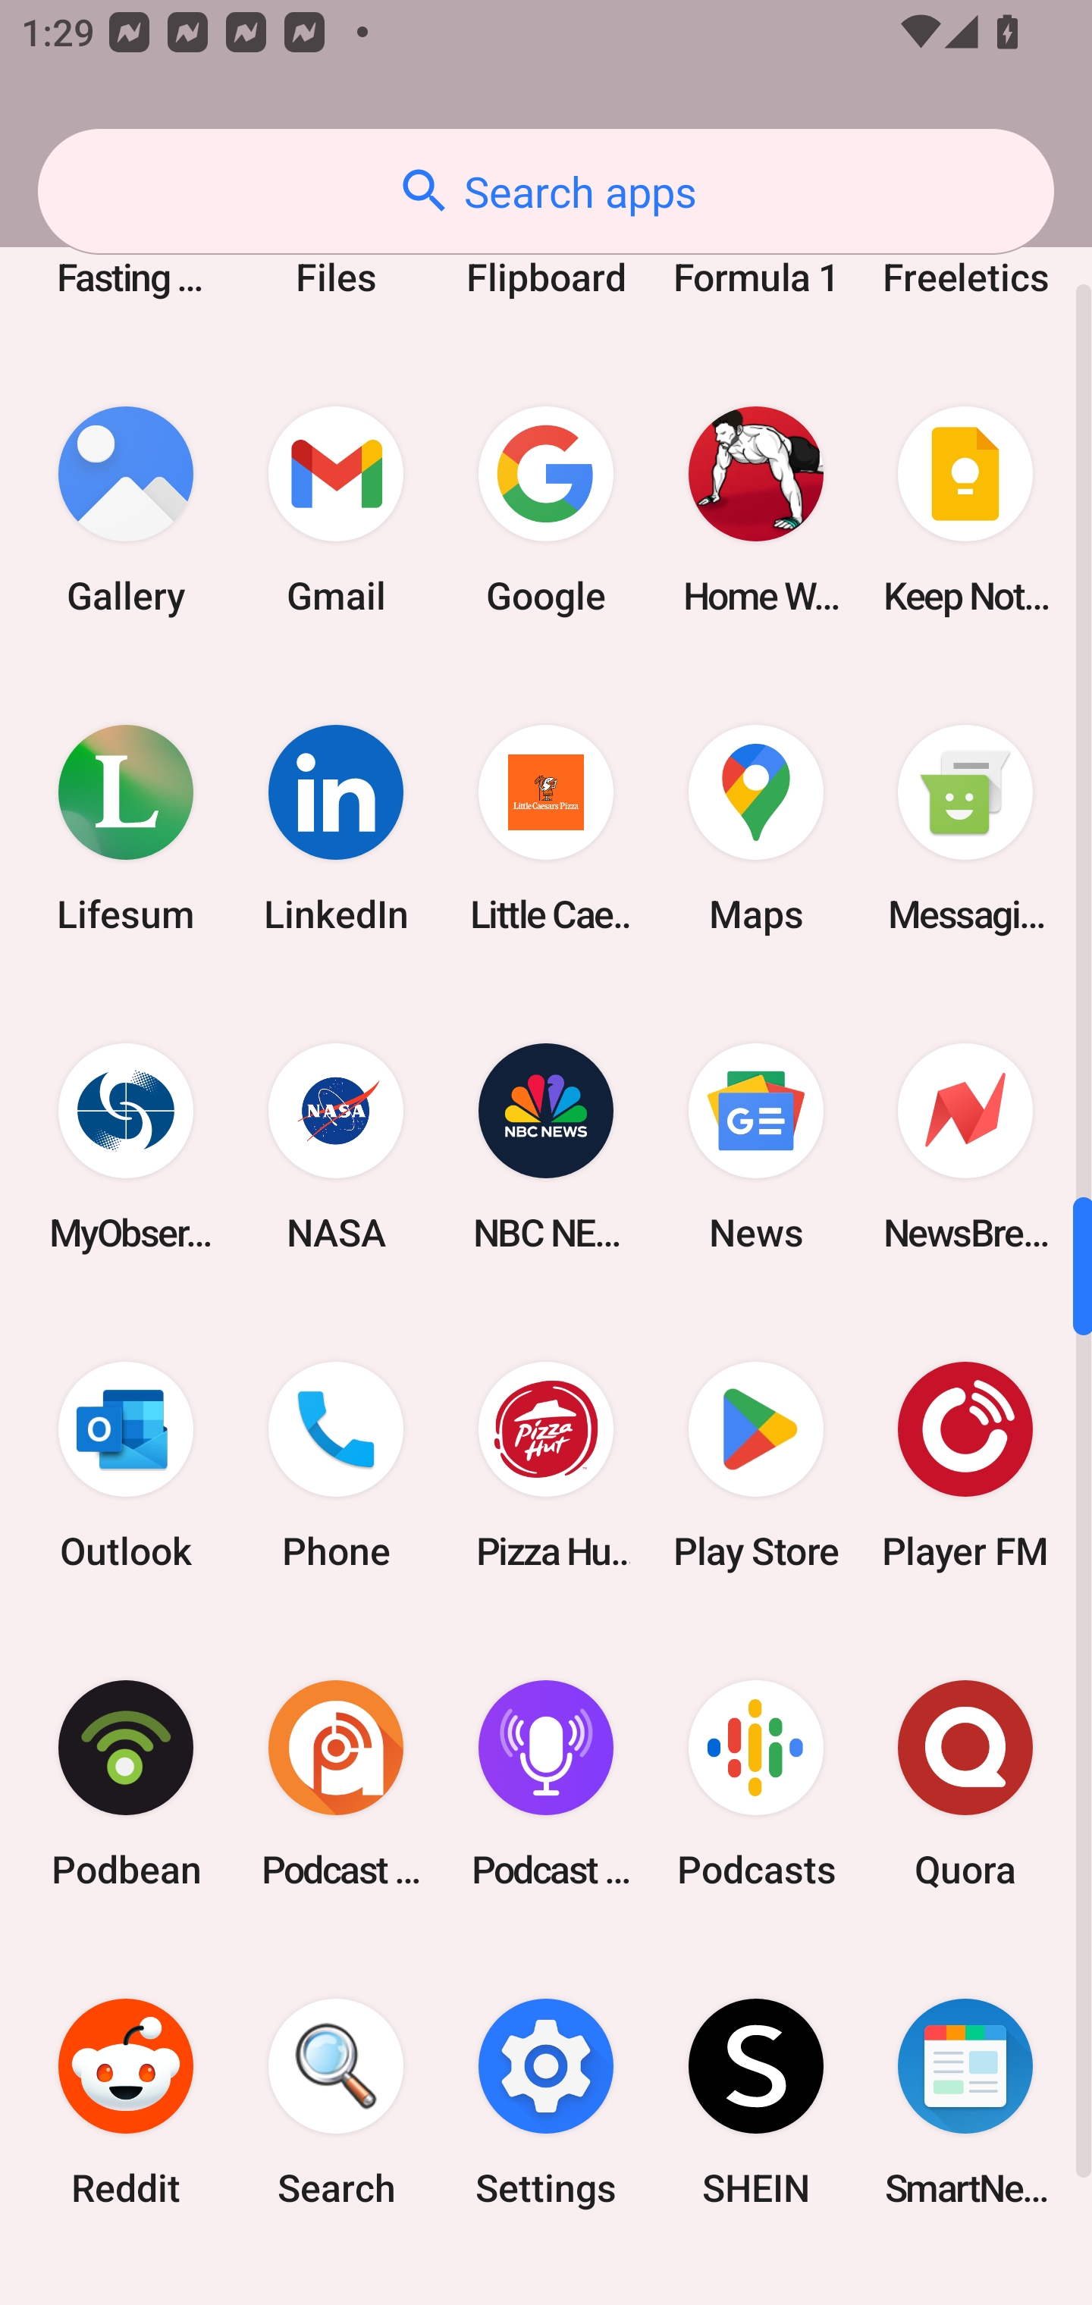 The image size is (1092, 2305). What do you see at coordinates (336, 1466) in the screenshot?
I see `Phone` at bounding box center [336, 1466].